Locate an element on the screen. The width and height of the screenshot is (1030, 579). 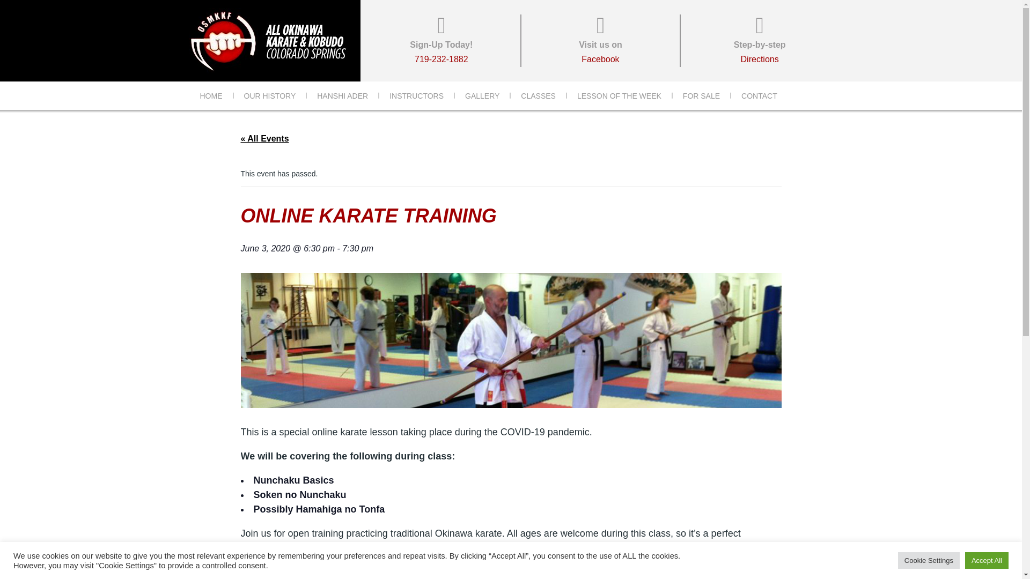
INSTRUCTORS is located at coordinates (281, 562).